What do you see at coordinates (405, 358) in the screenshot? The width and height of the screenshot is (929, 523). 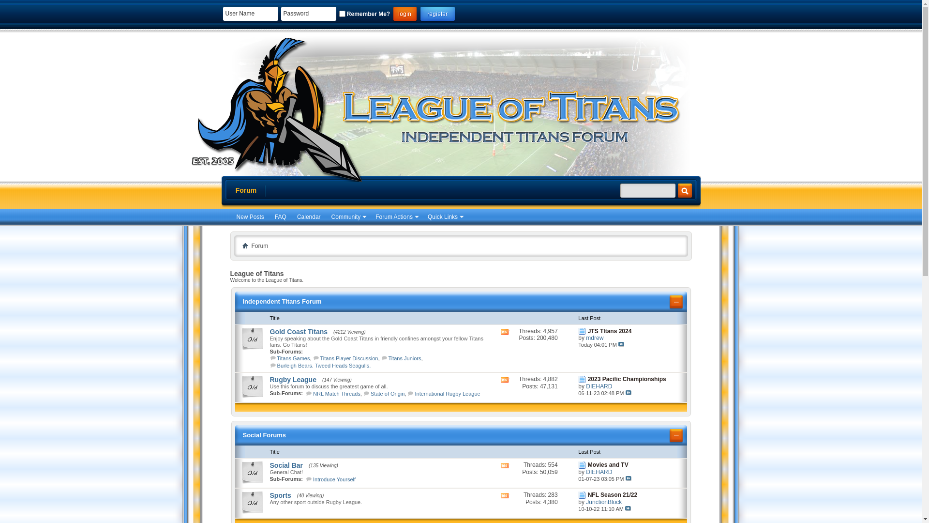 I see `Titans Juniors` at bounding box center [405, 358].